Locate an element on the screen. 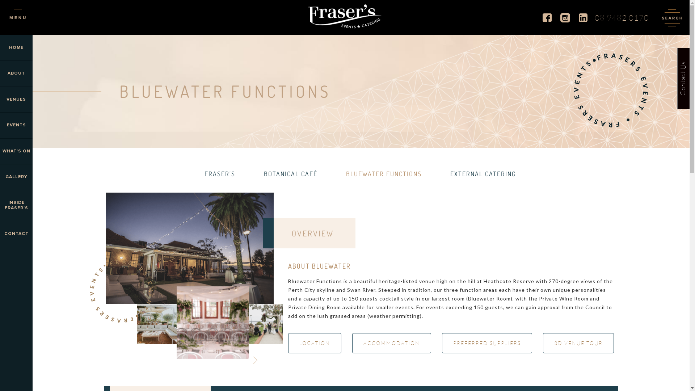  PREFERRED SUPPLIERS is located at coordinates (487, 343).